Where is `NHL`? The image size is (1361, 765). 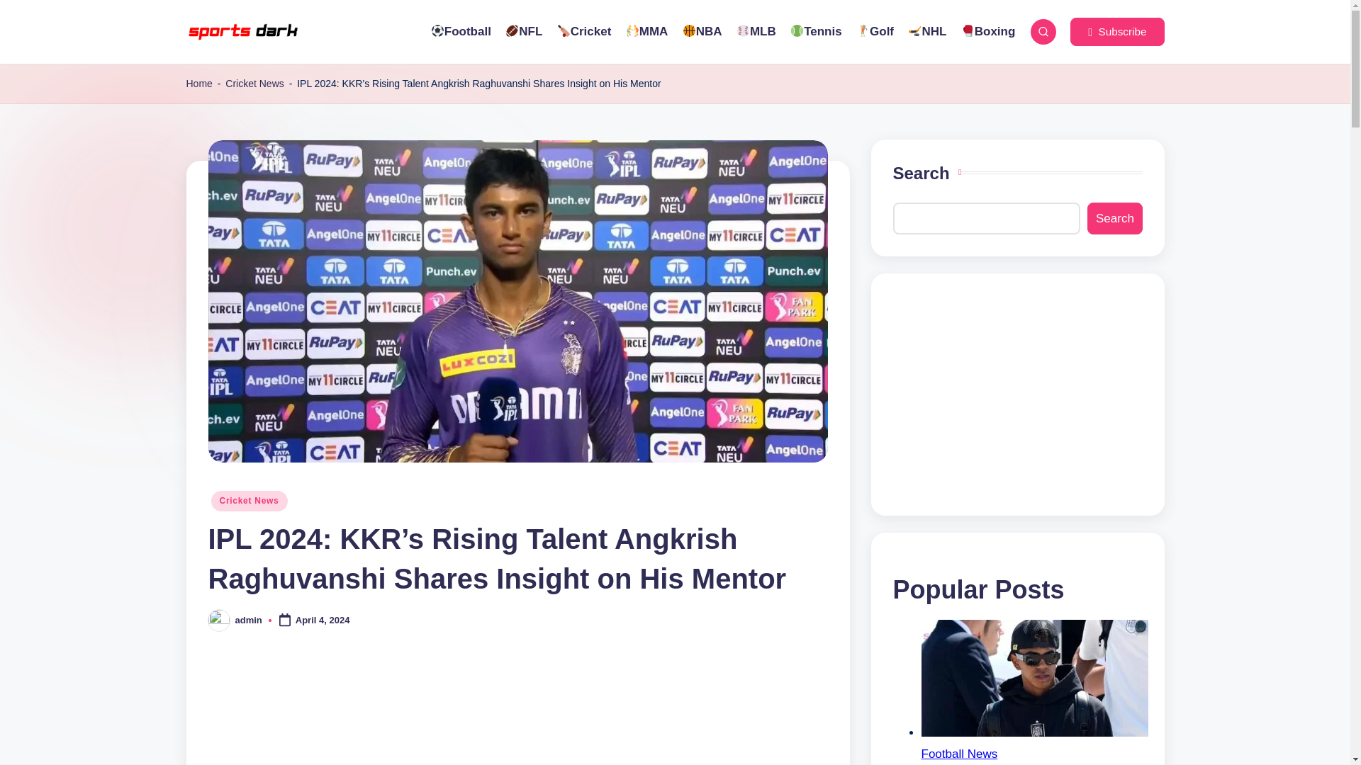
NHL is located at coordinates (926, 32).